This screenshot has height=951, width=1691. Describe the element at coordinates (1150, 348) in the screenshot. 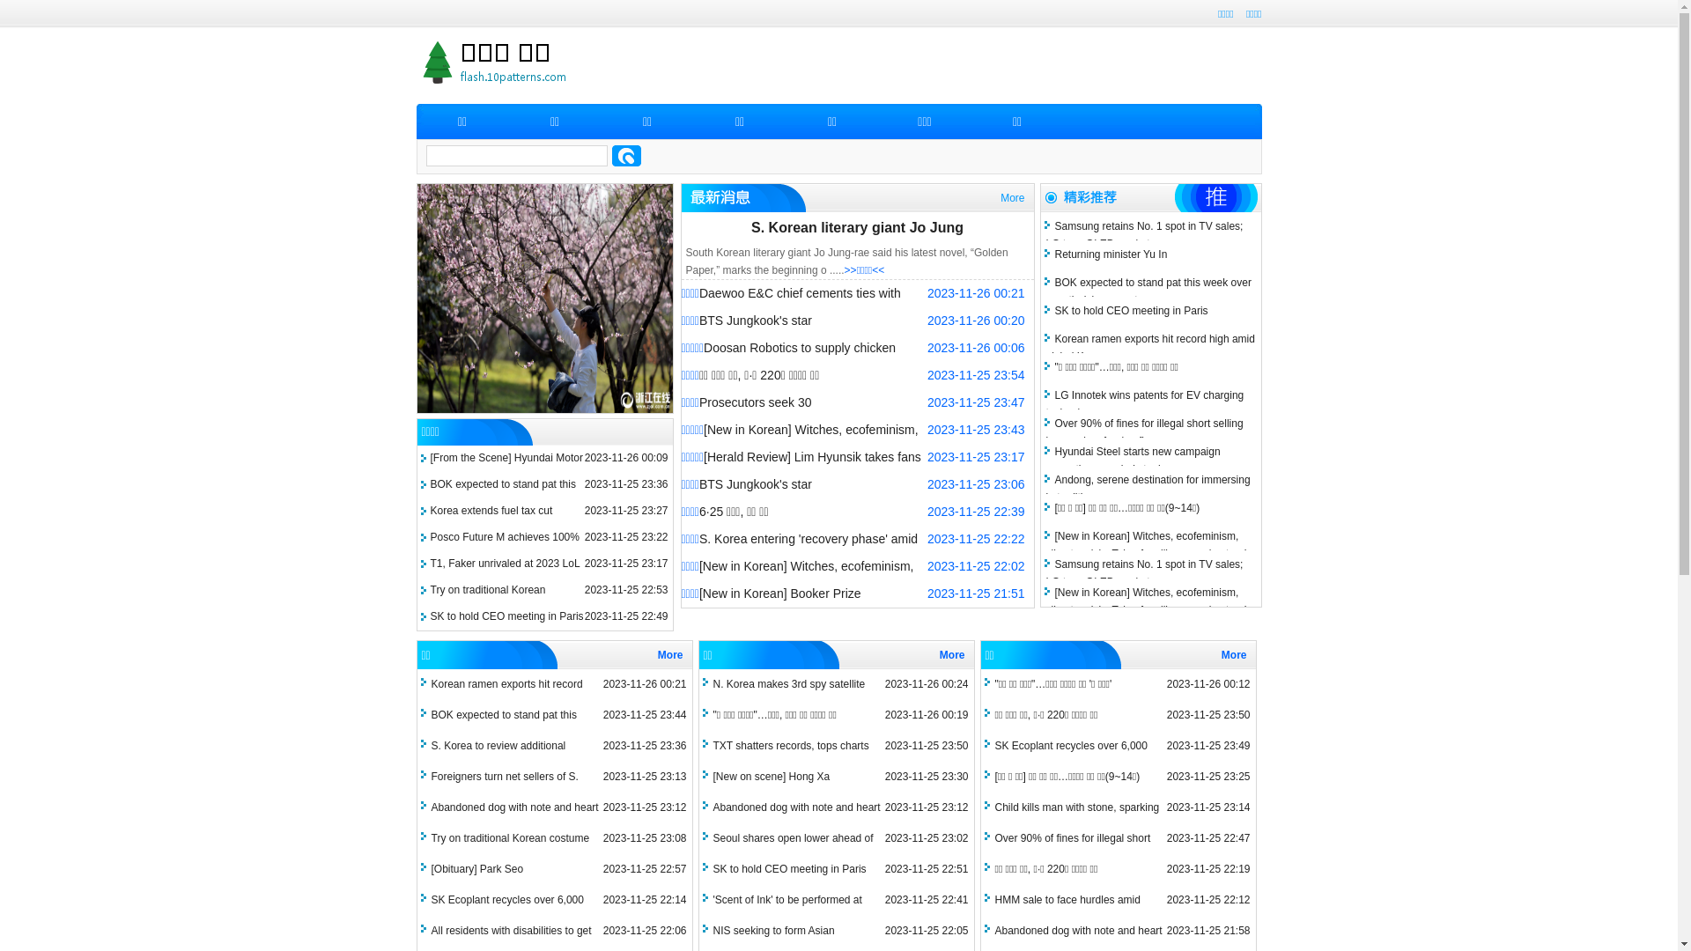

I see `Korean ramen exports hit record high amid global K` at that location.